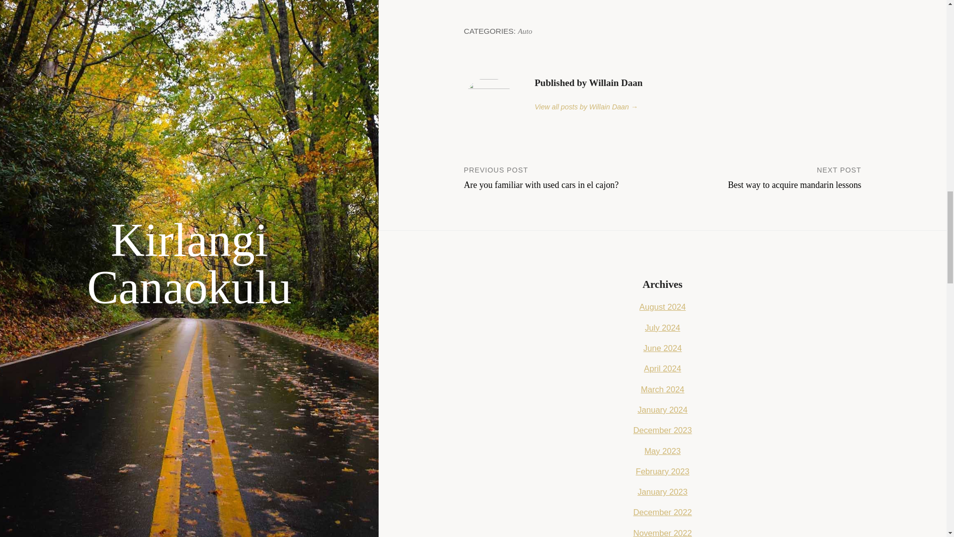 The width and height of the screenshot is (954, 537). I want to click on July 2024, so click(662, 307).